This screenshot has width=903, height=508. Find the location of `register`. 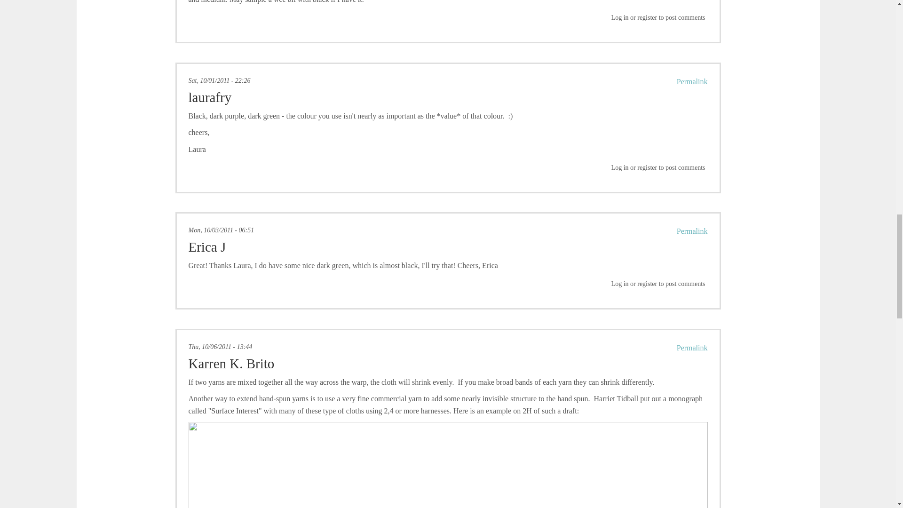

register is located at coordinates (647, 284).